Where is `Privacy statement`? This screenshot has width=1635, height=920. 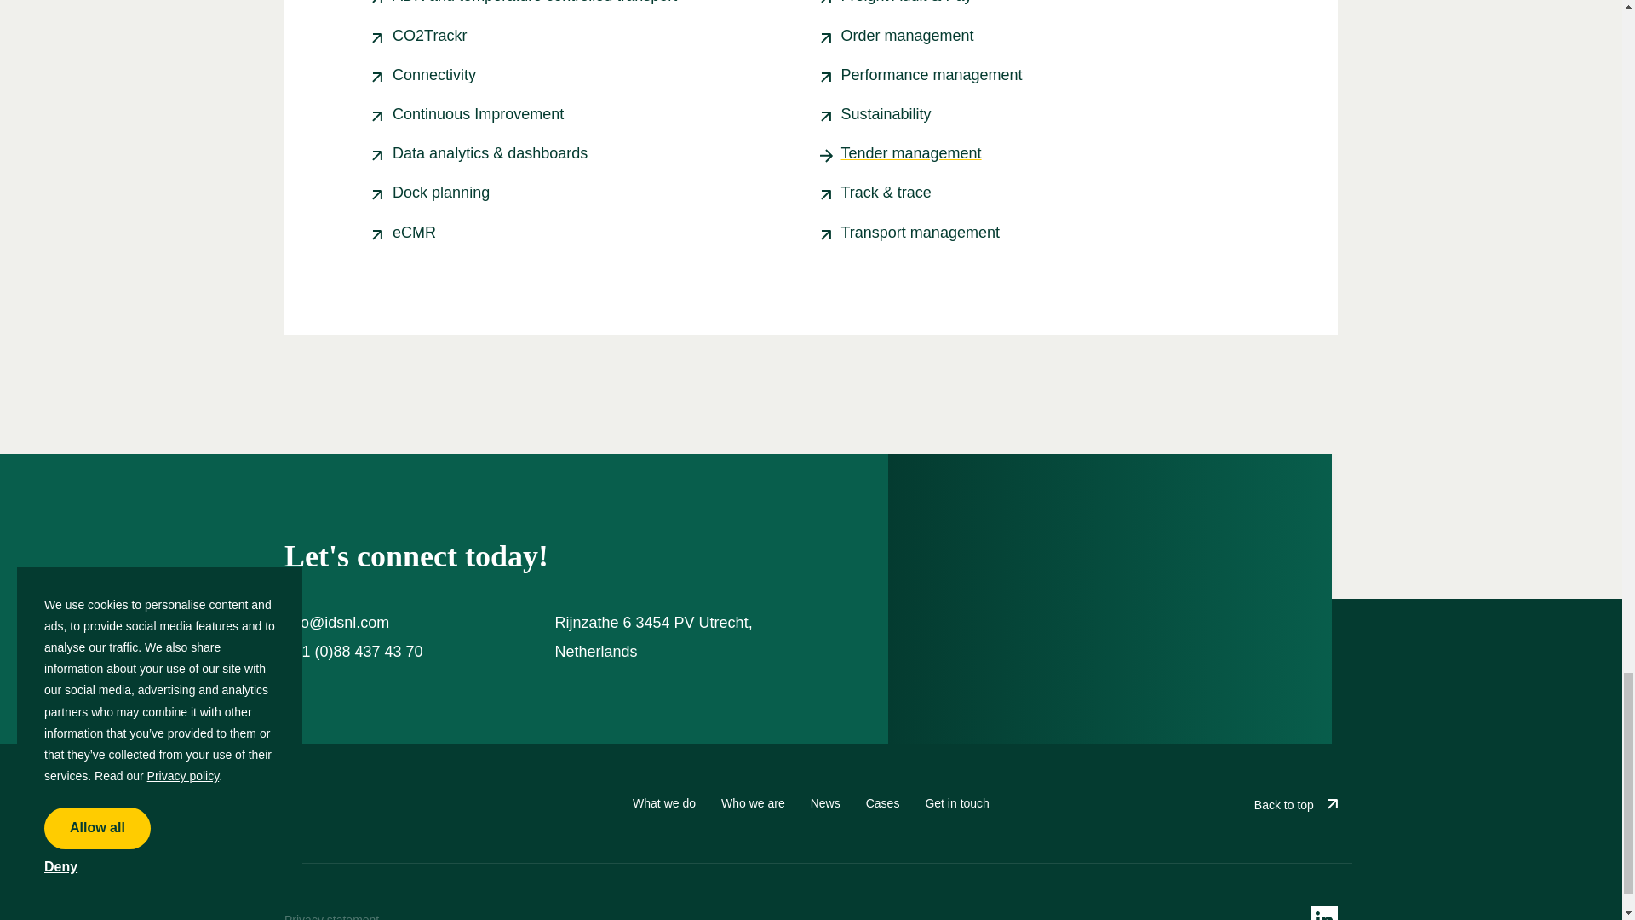
Privacy statement is located at coordinates (332, 917).